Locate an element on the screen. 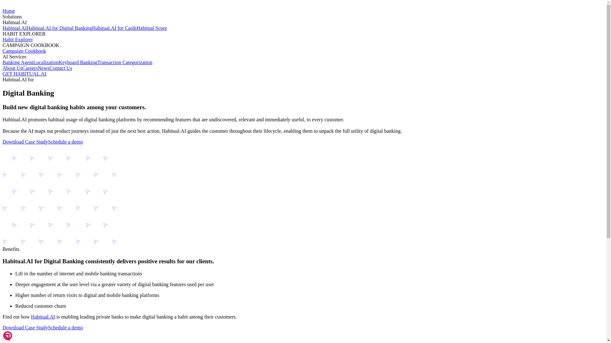  Contact Us is located at coordinates (61, 68).